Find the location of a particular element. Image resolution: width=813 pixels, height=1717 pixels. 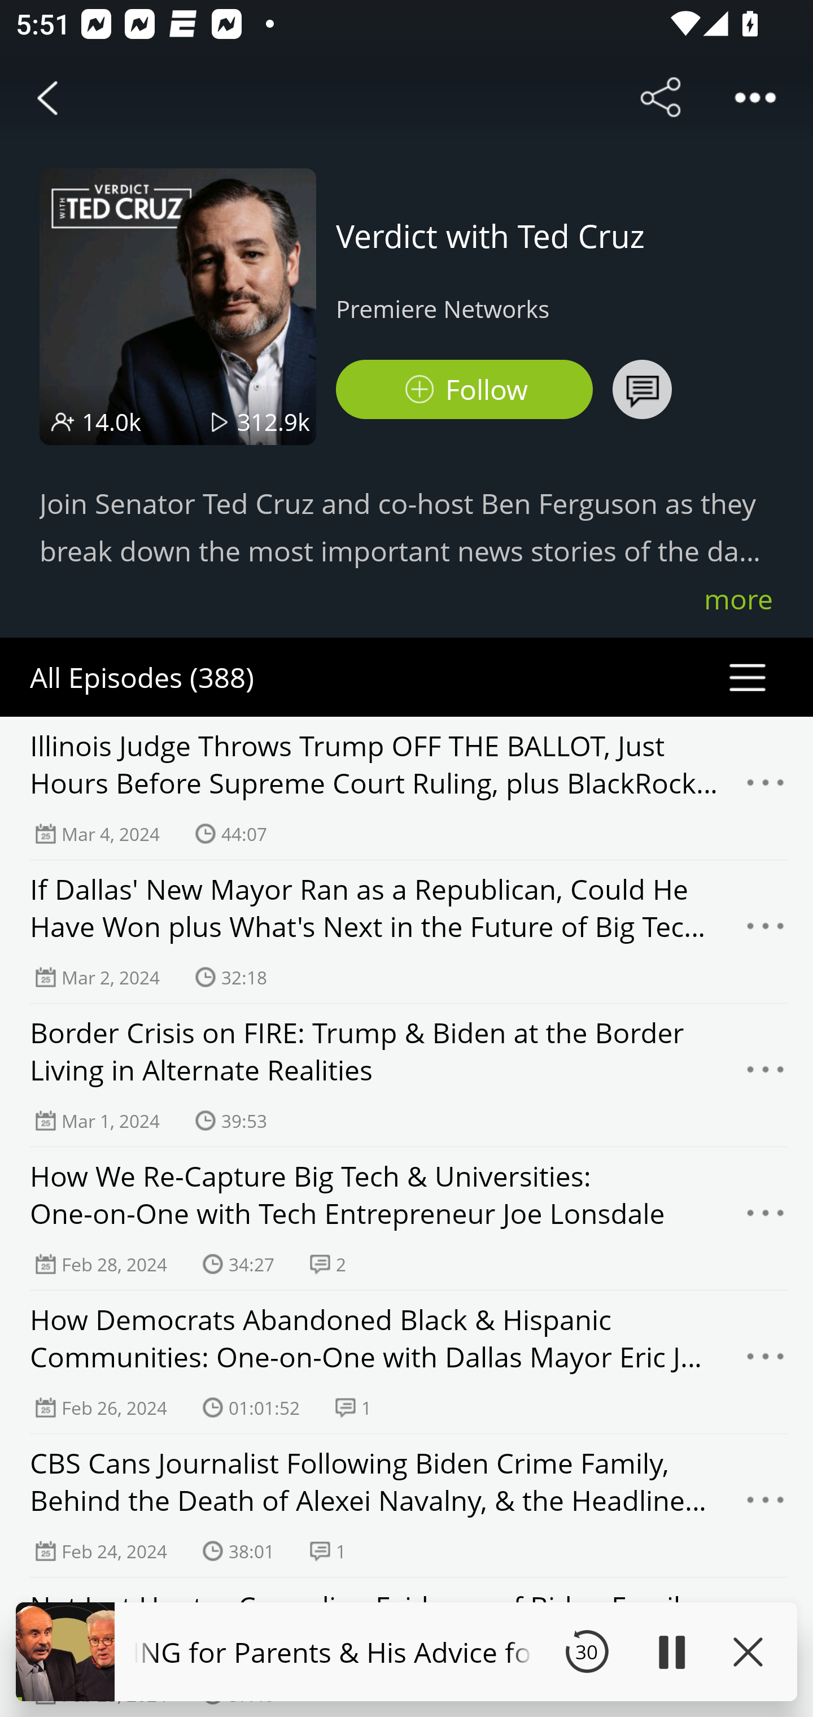

Podbean Follow is located at coordinates (464, 390).